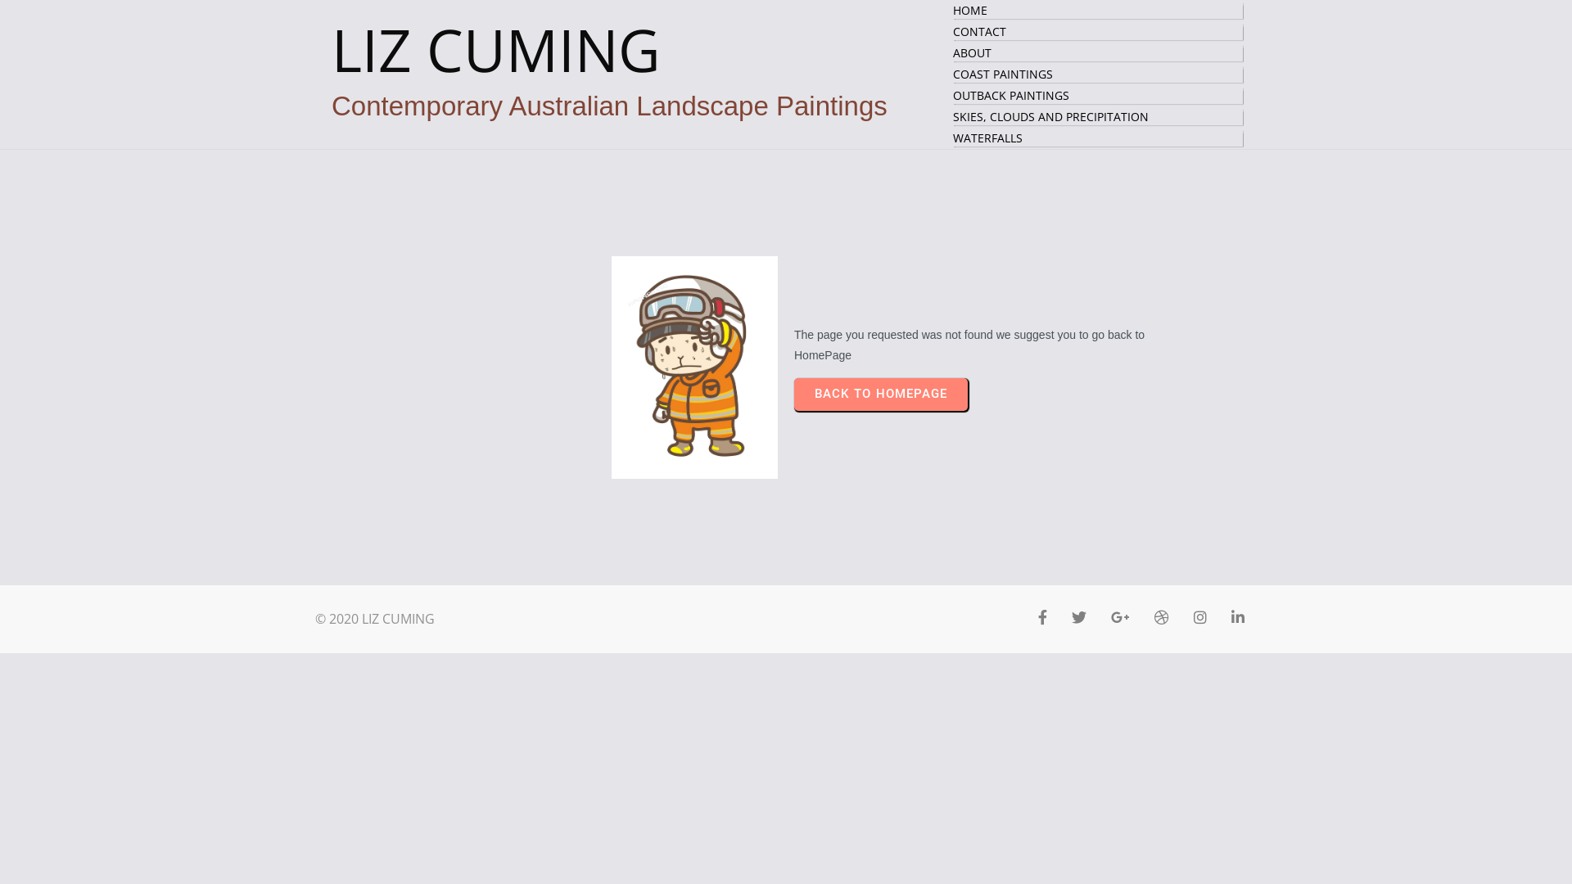 The width and height of the screenshot is (1572, 884). I want to click on HOME, so click(1098, 11).